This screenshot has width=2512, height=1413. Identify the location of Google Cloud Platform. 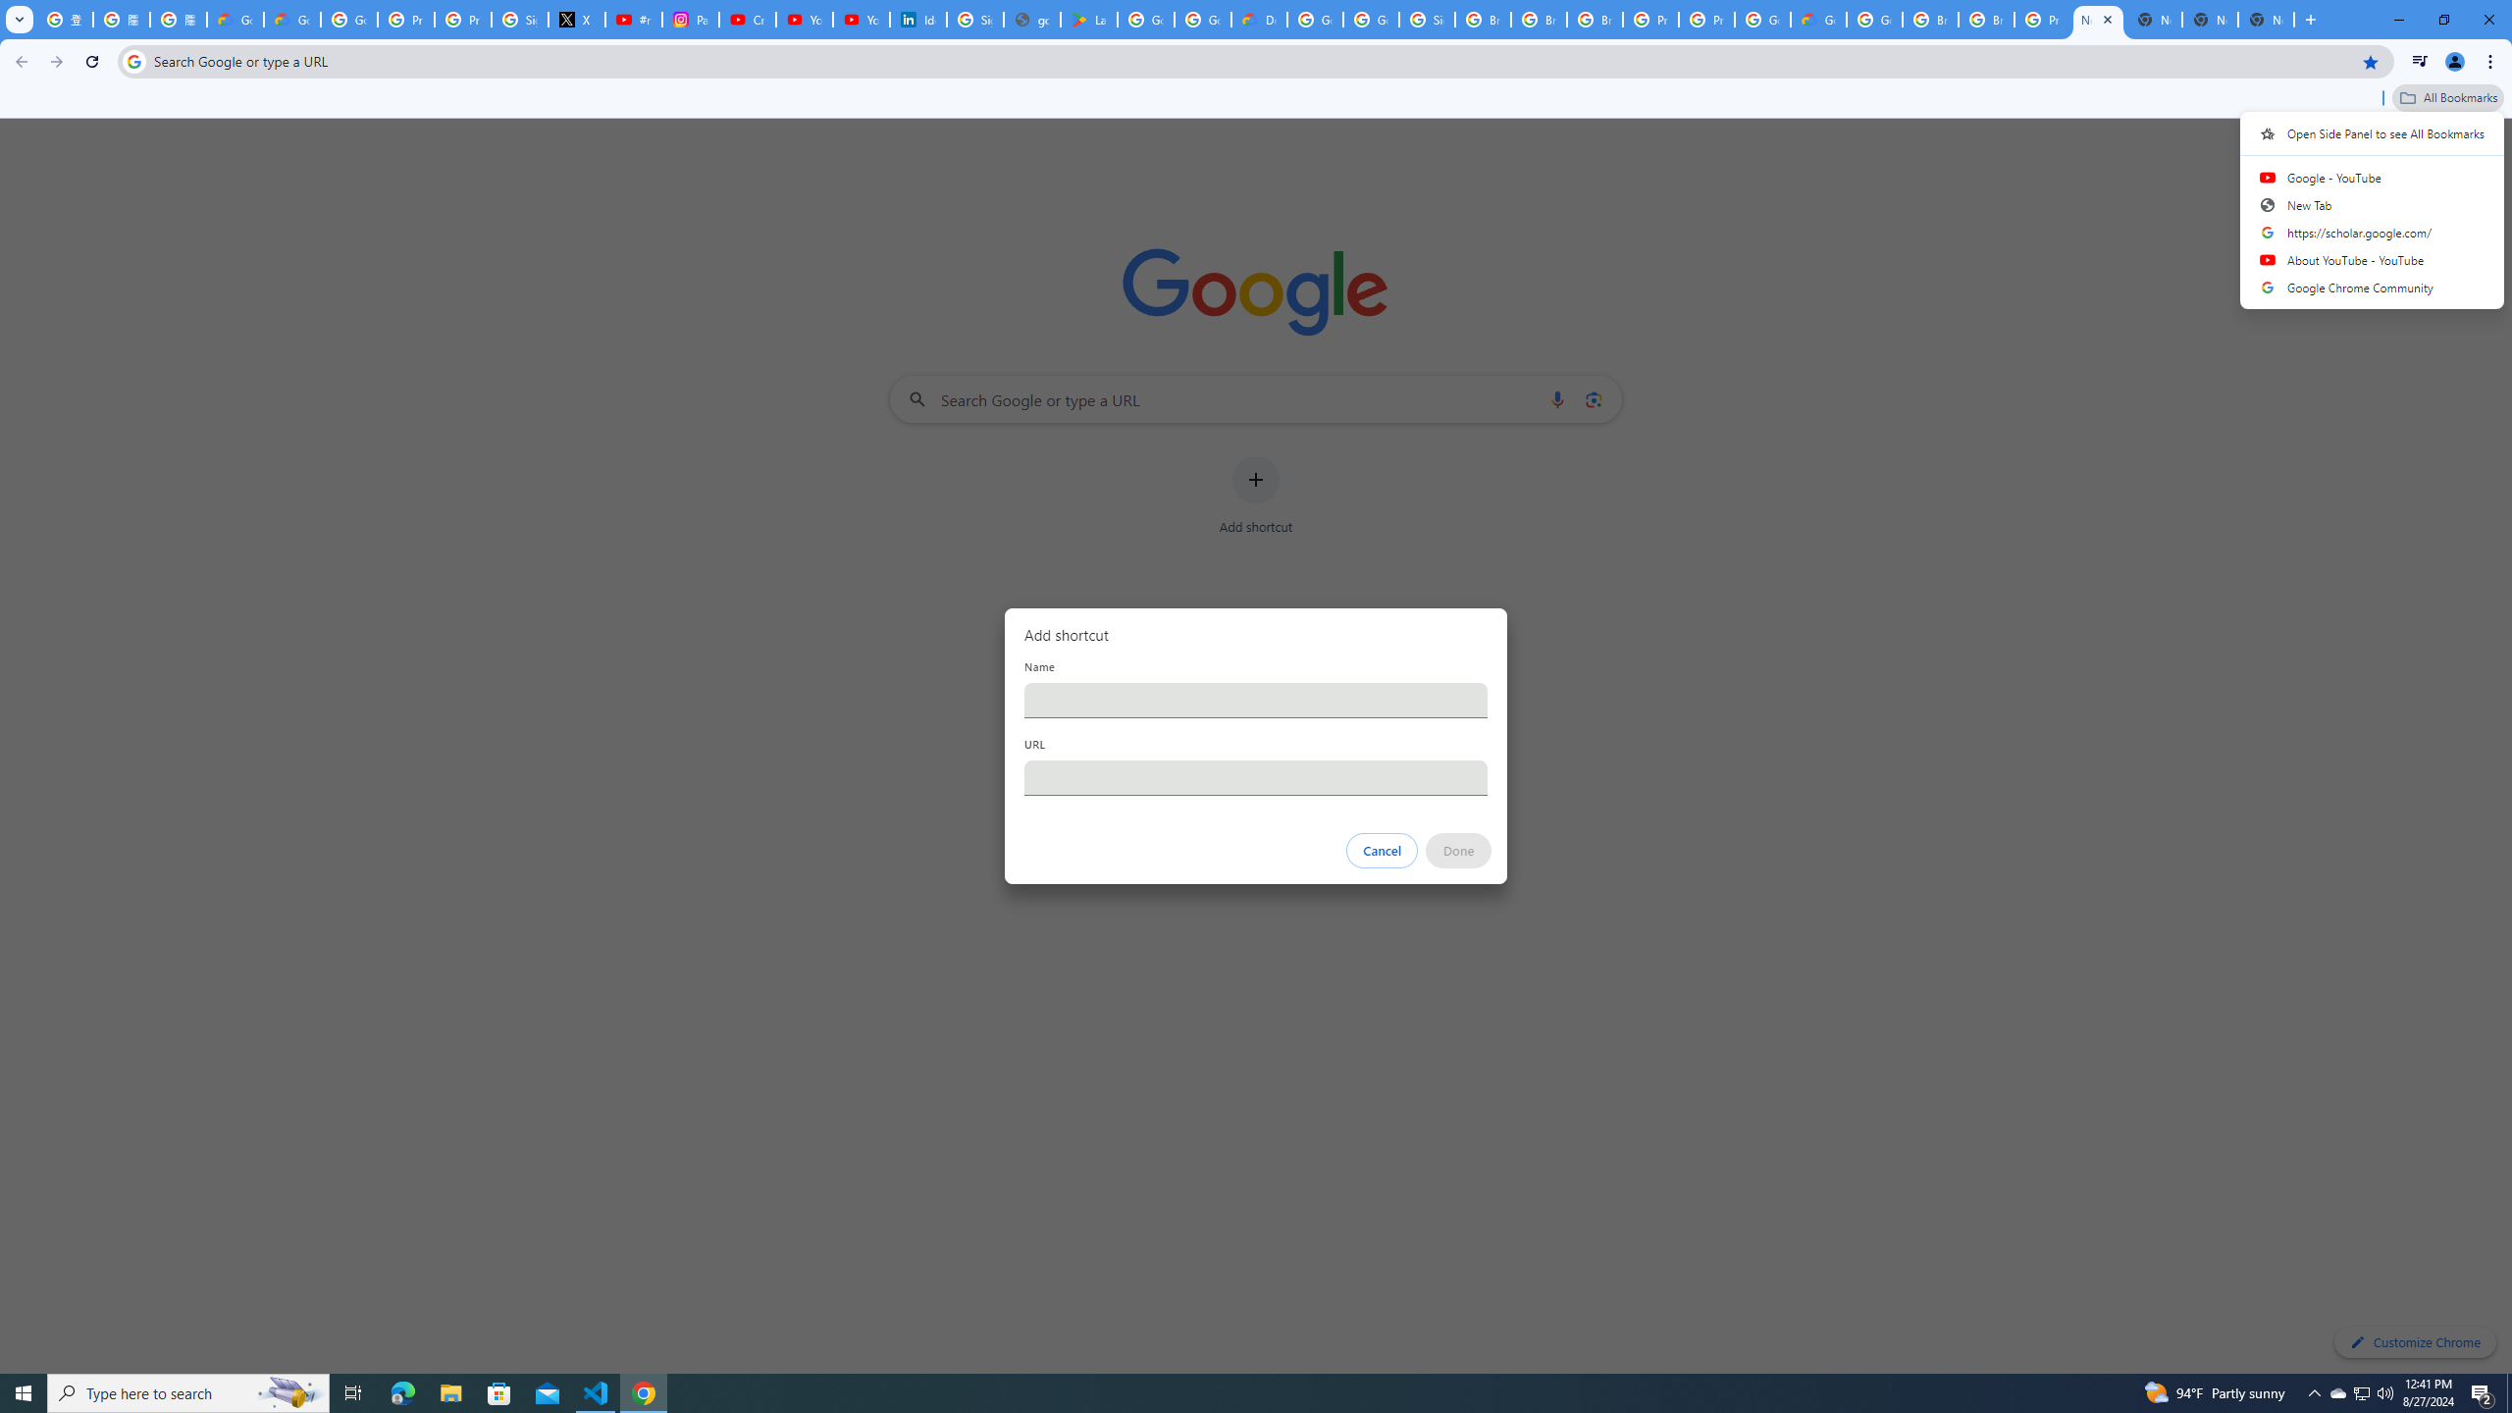
(1874, 20).